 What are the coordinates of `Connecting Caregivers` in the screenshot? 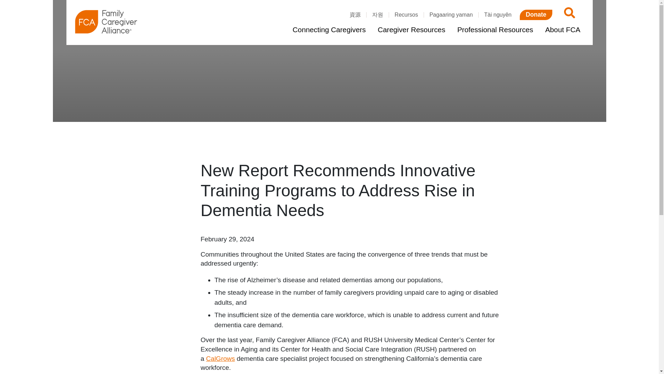 It's located at (329, 30).